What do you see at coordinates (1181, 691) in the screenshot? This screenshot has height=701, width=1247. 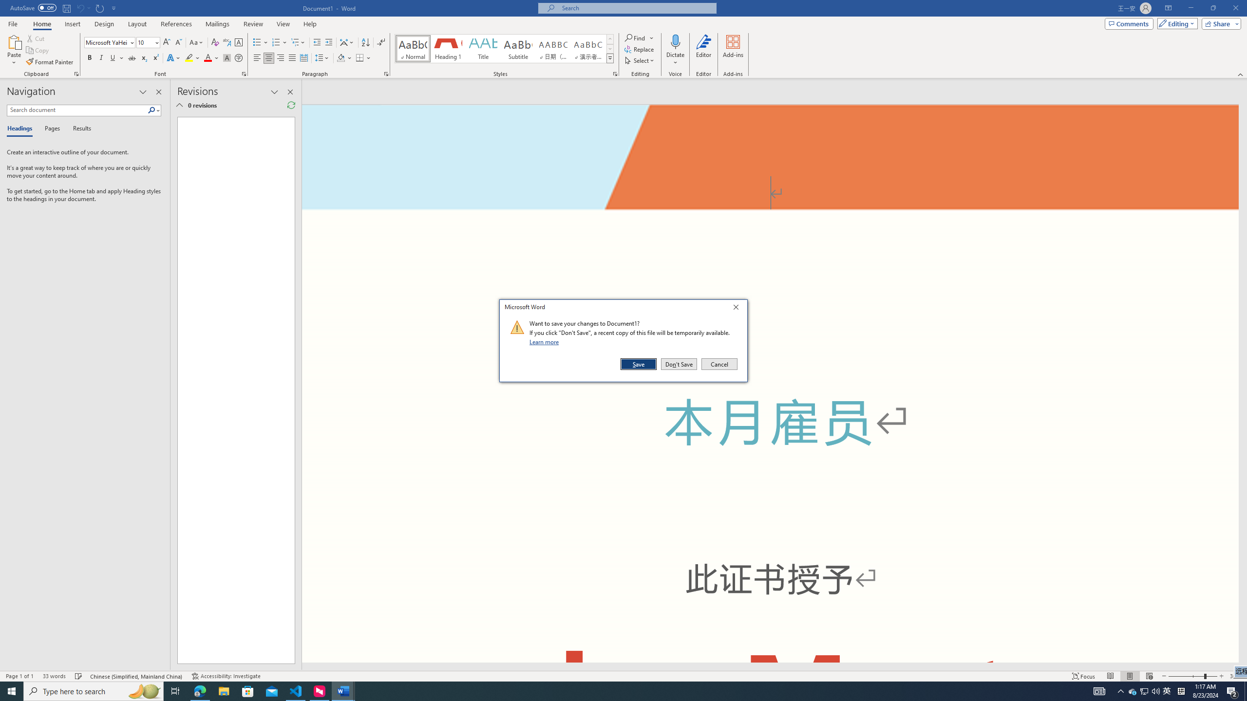 I see `Tray Input Indicator - Chinese (Simplified, China)` at bounding box center [1181, 691].